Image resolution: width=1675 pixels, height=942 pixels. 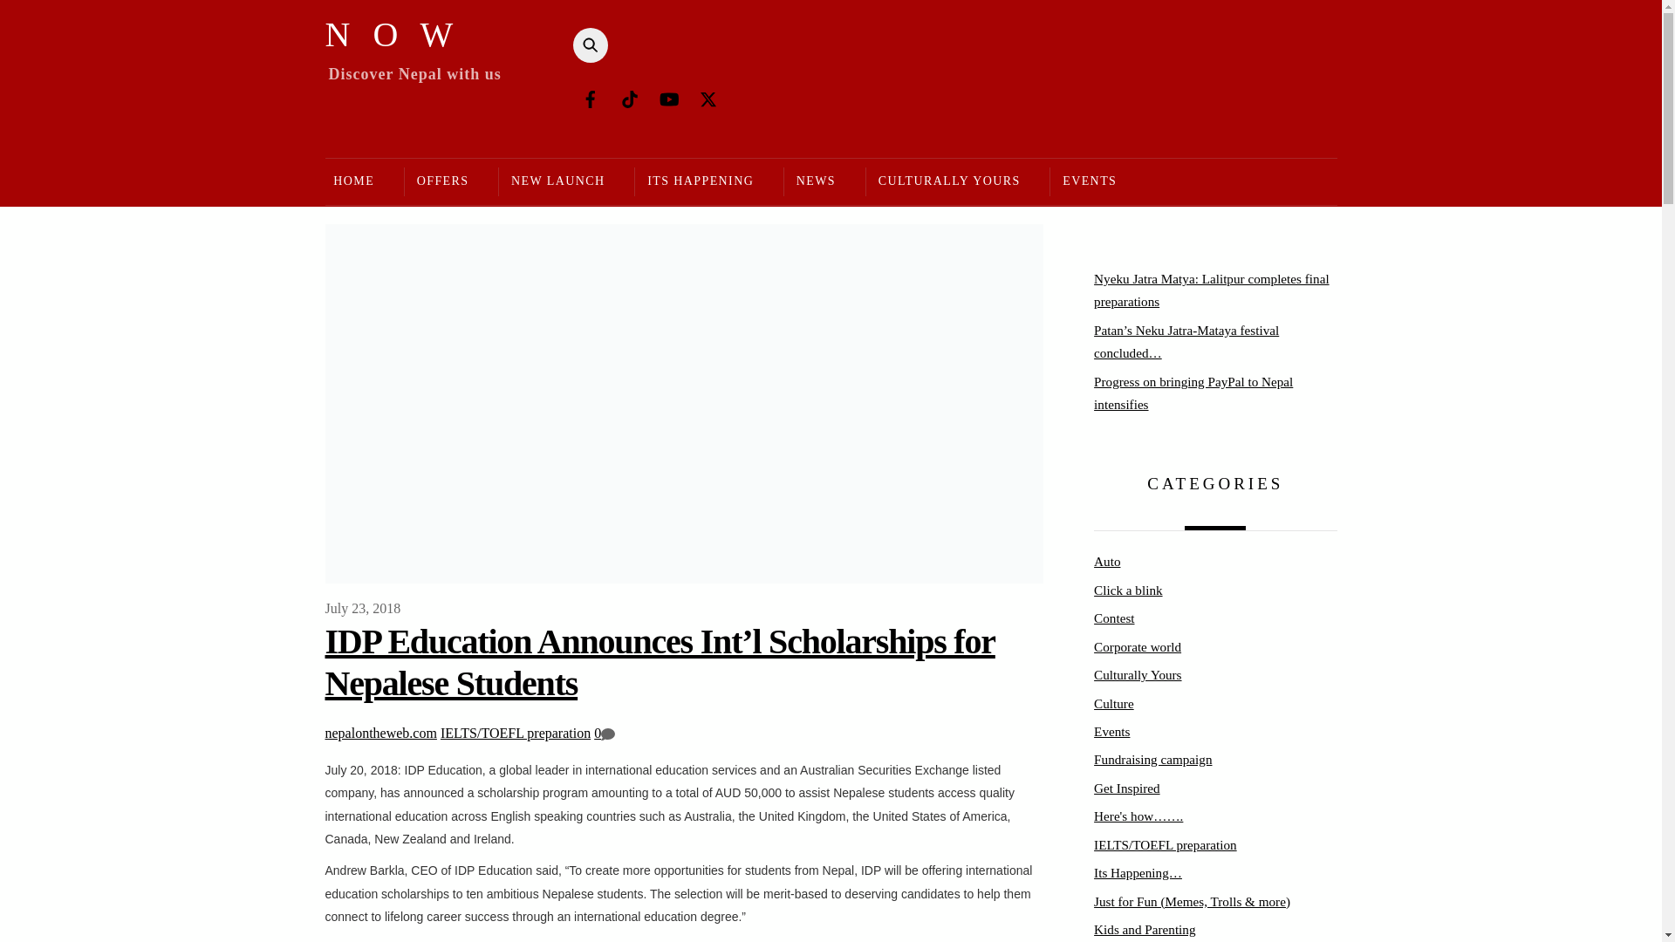 I want to click on Nyeku Jatra Matya: Lalitpur completes final preparations, so click(x=1211, y=290).